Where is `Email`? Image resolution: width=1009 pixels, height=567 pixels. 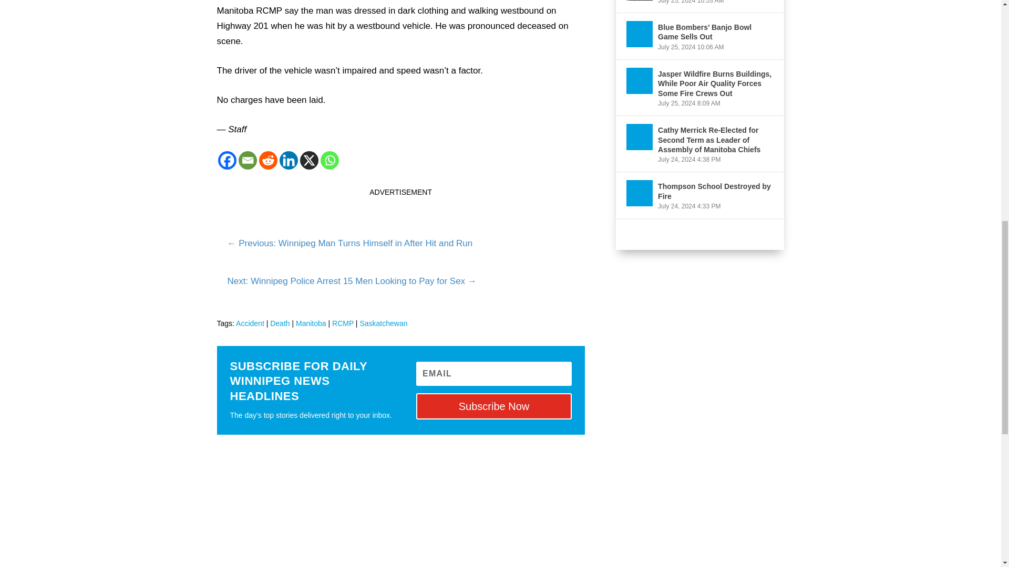
Email is located at coordinates (248, 160).